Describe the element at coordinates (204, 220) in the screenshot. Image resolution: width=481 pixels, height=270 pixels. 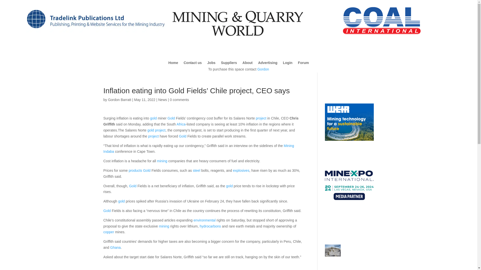
I see `environmental` at that location.